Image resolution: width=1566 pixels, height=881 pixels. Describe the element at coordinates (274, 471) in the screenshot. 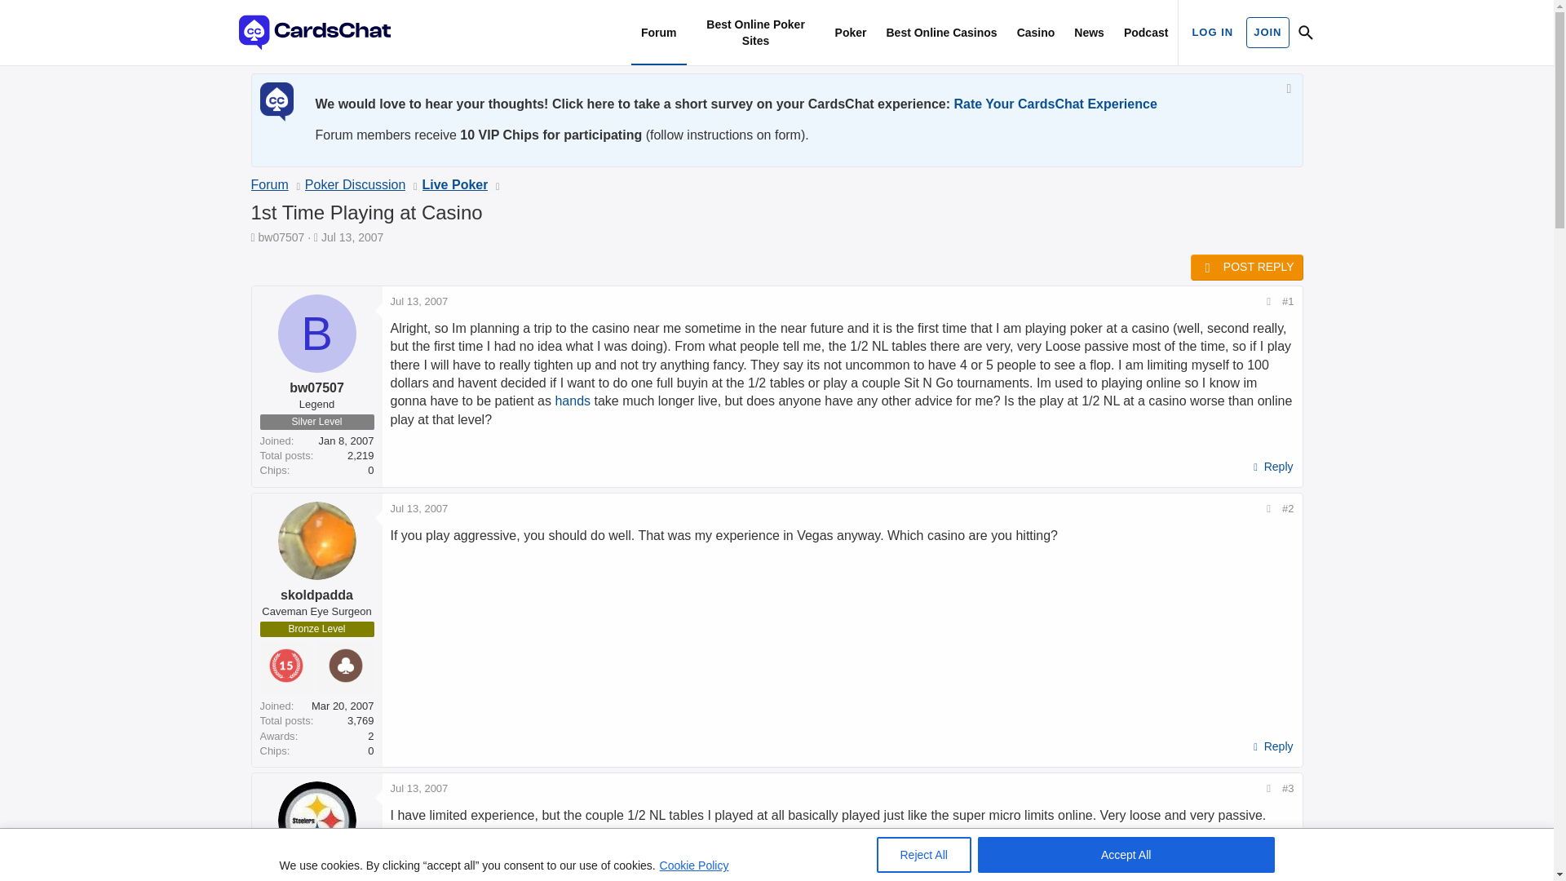

I see `Chips` at that location.